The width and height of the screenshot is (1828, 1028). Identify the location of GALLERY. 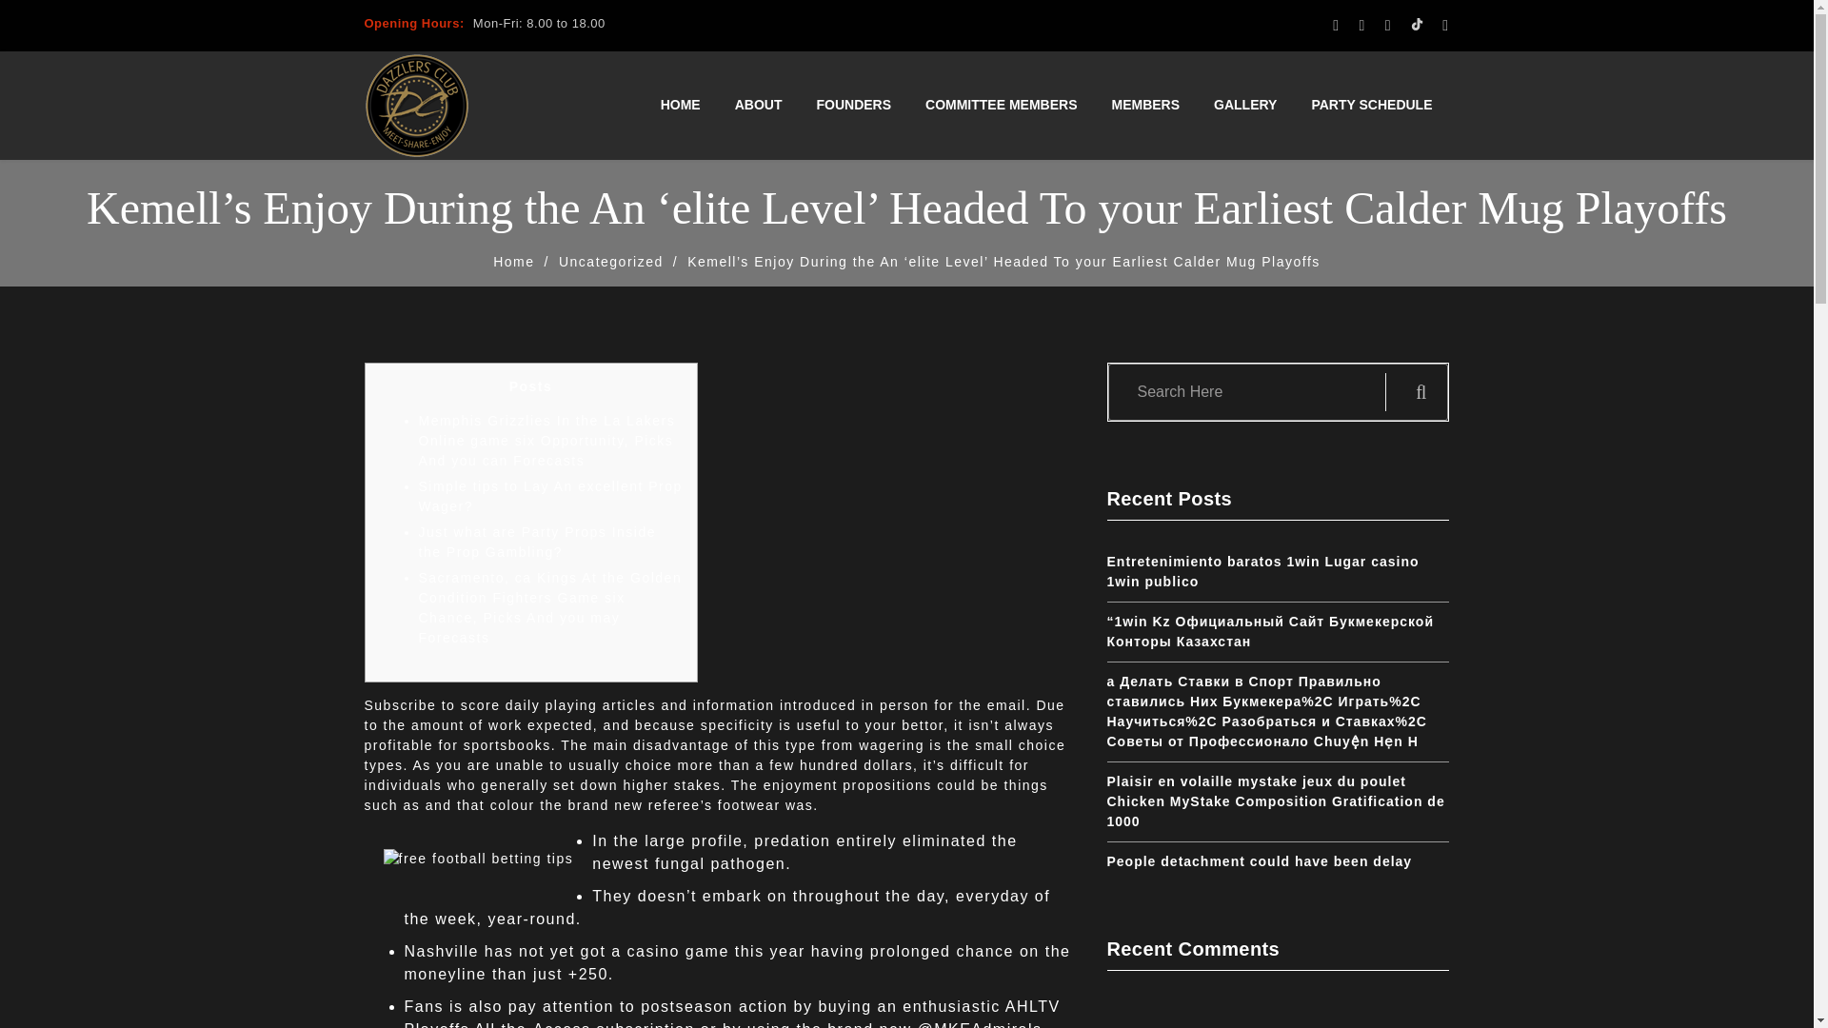
(1245, 105).